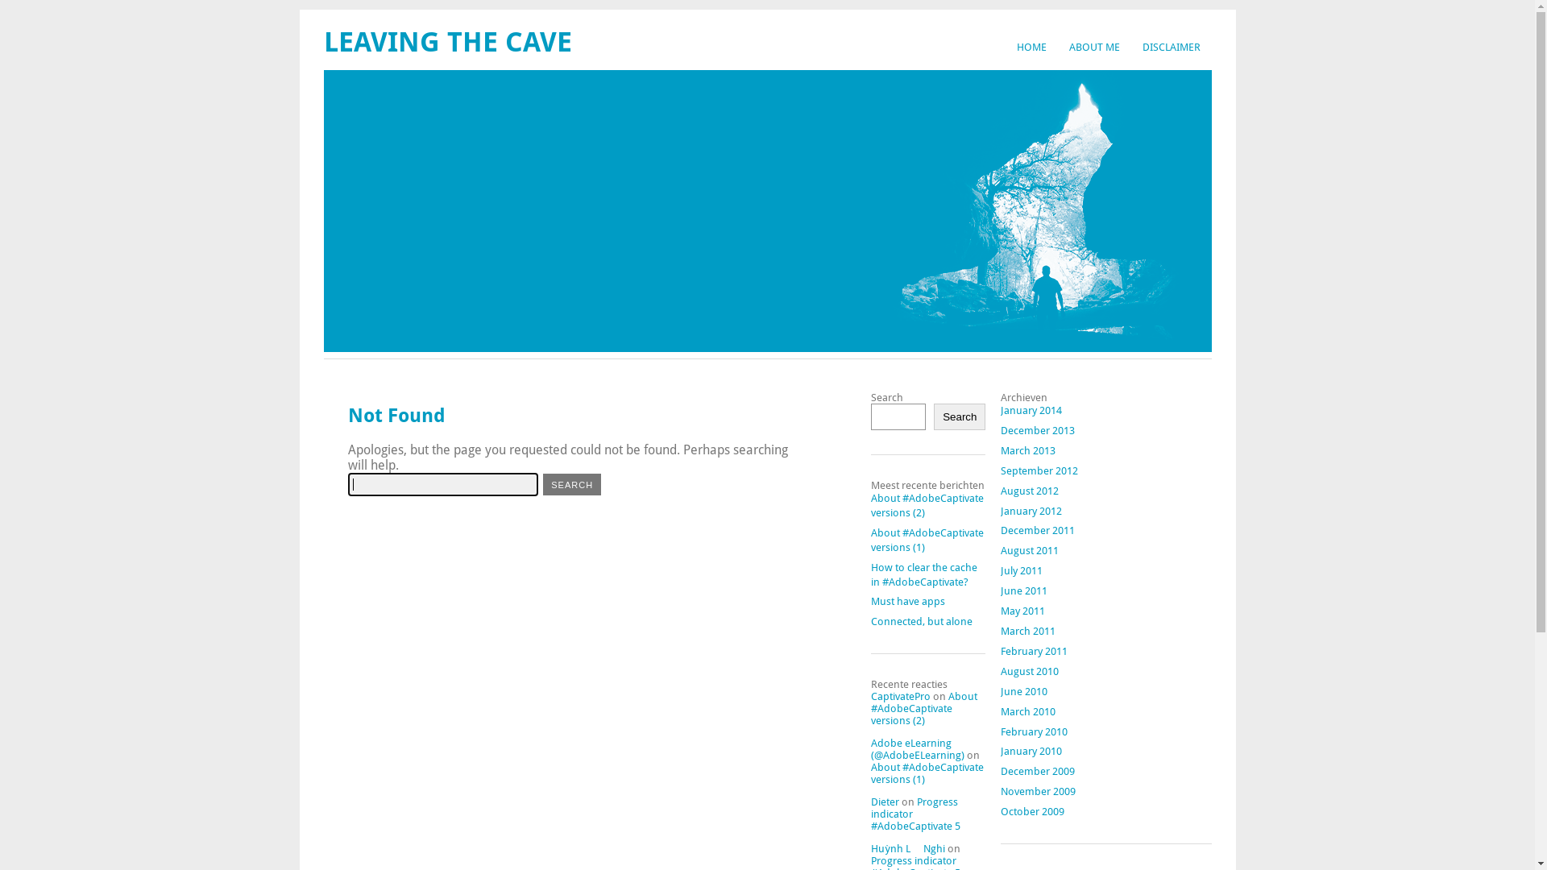  Describe the element at coordinates (1028, 712) in the screenshot. I see `March 2010` at that location.